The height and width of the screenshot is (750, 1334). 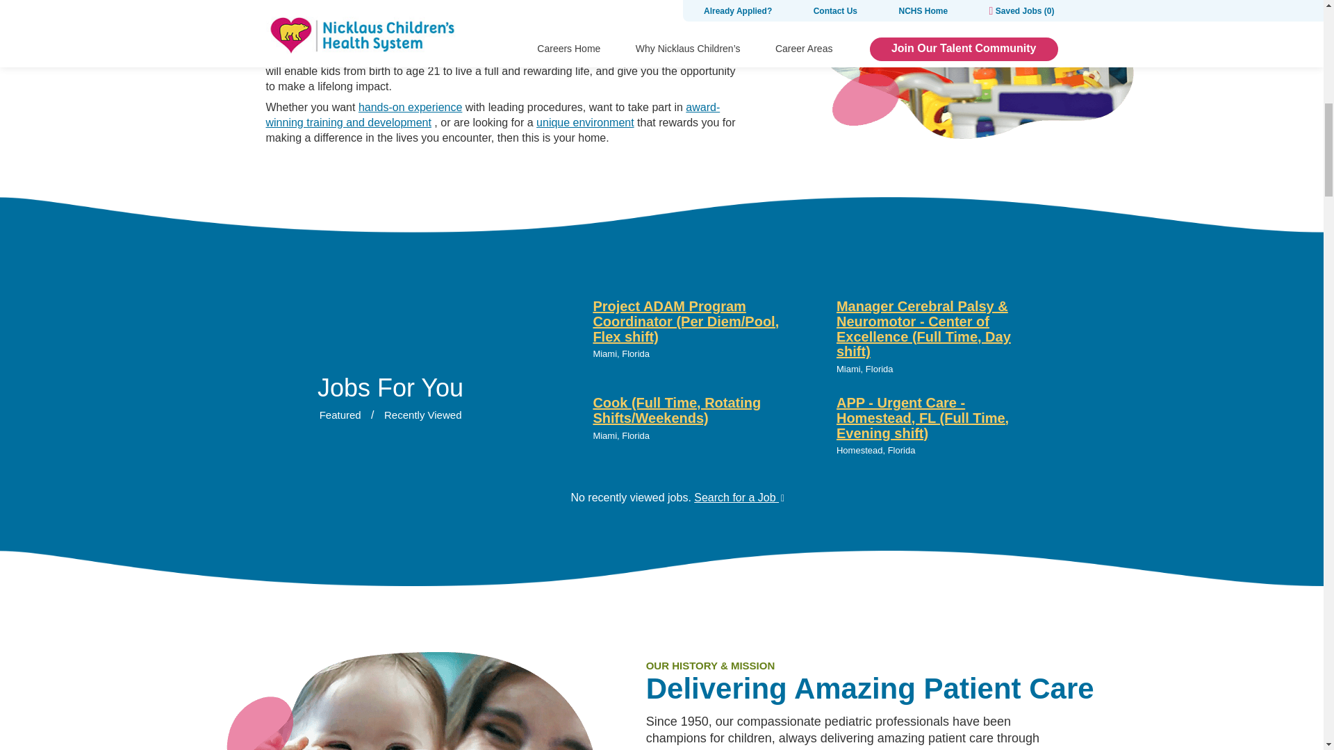 I want to click on virtual technology, so click(x=475, y=33).